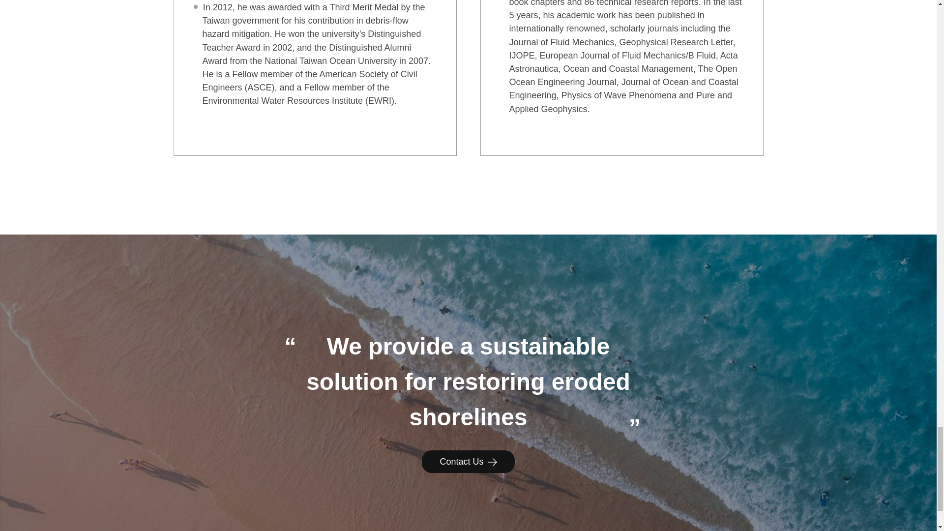  What do you see at coordinates (468, 461) in the screenshot?
I see `Contact Us` at bounding box center [468, 461].